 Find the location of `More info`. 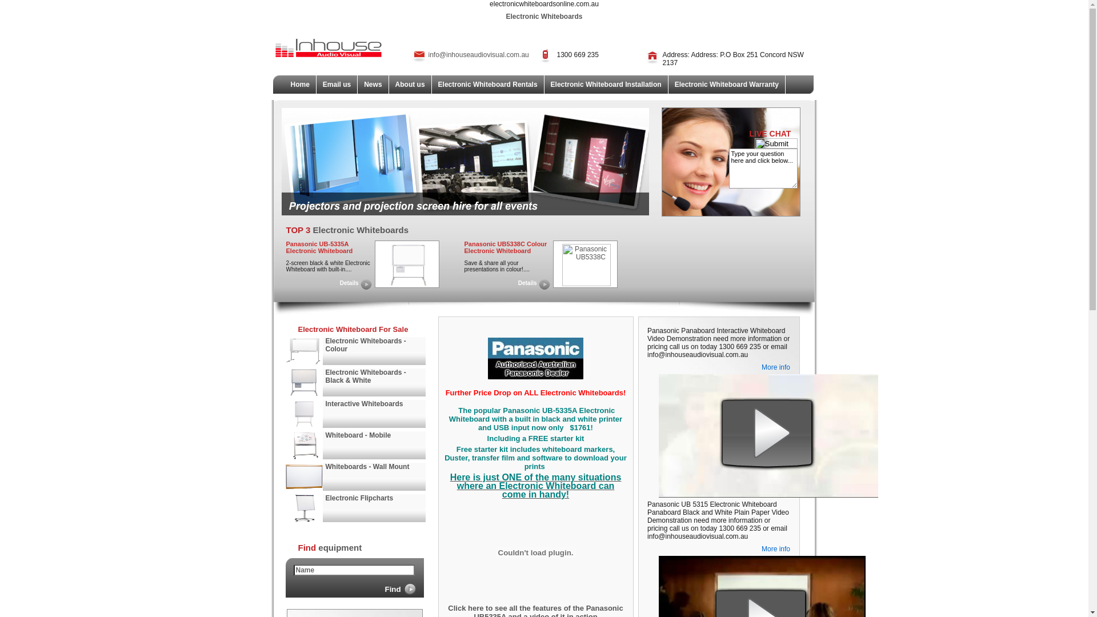

More info is located at coordinates (776, 367).